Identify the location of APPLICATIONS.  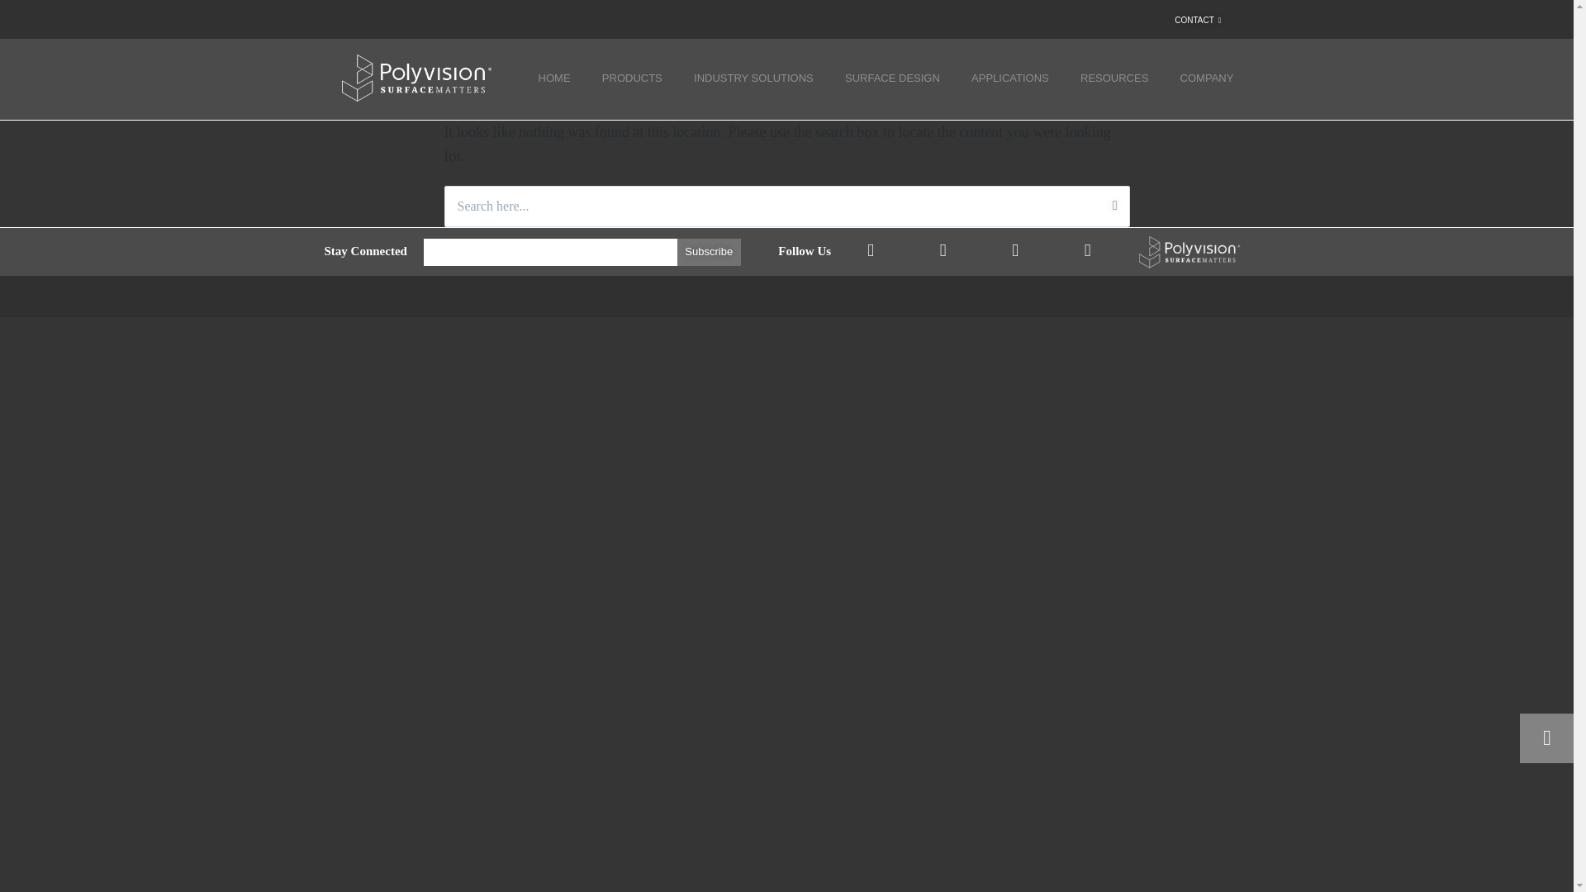
(1009, 78).